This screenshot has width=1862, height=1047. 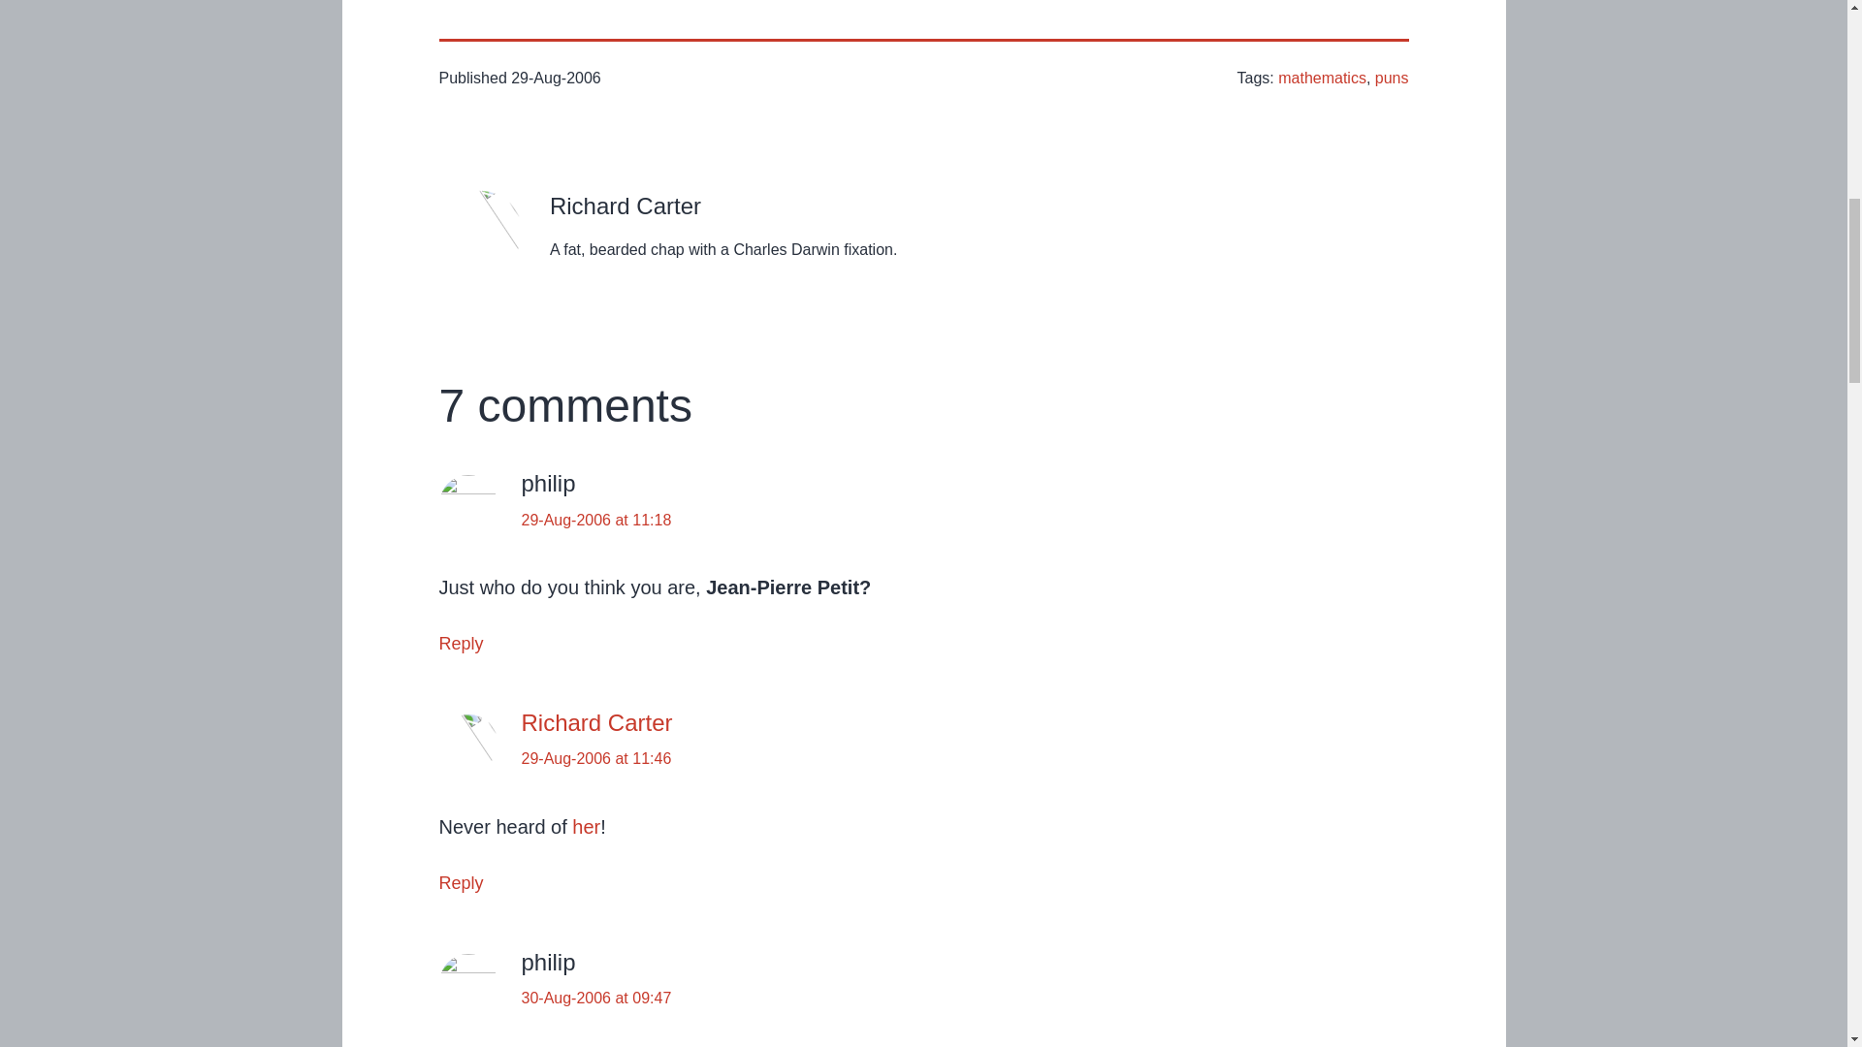 What do you see at coordinates (596, 723) in the screenshot?
I see `Richard Carter` at bounding box center [596, 723].